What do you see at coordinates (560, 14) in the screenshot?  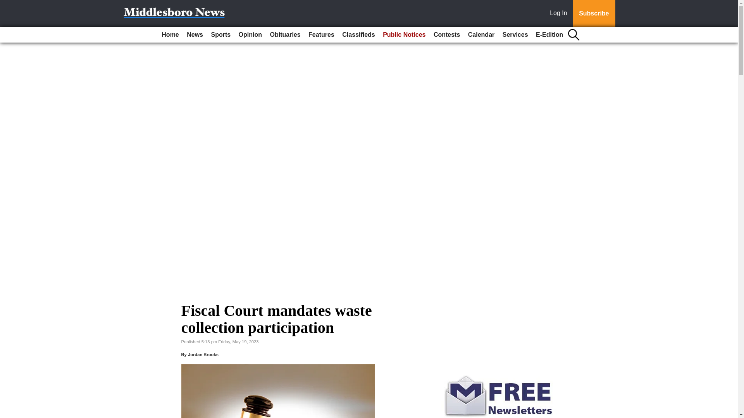 I see `Log In` at bounding box center [560, 14].